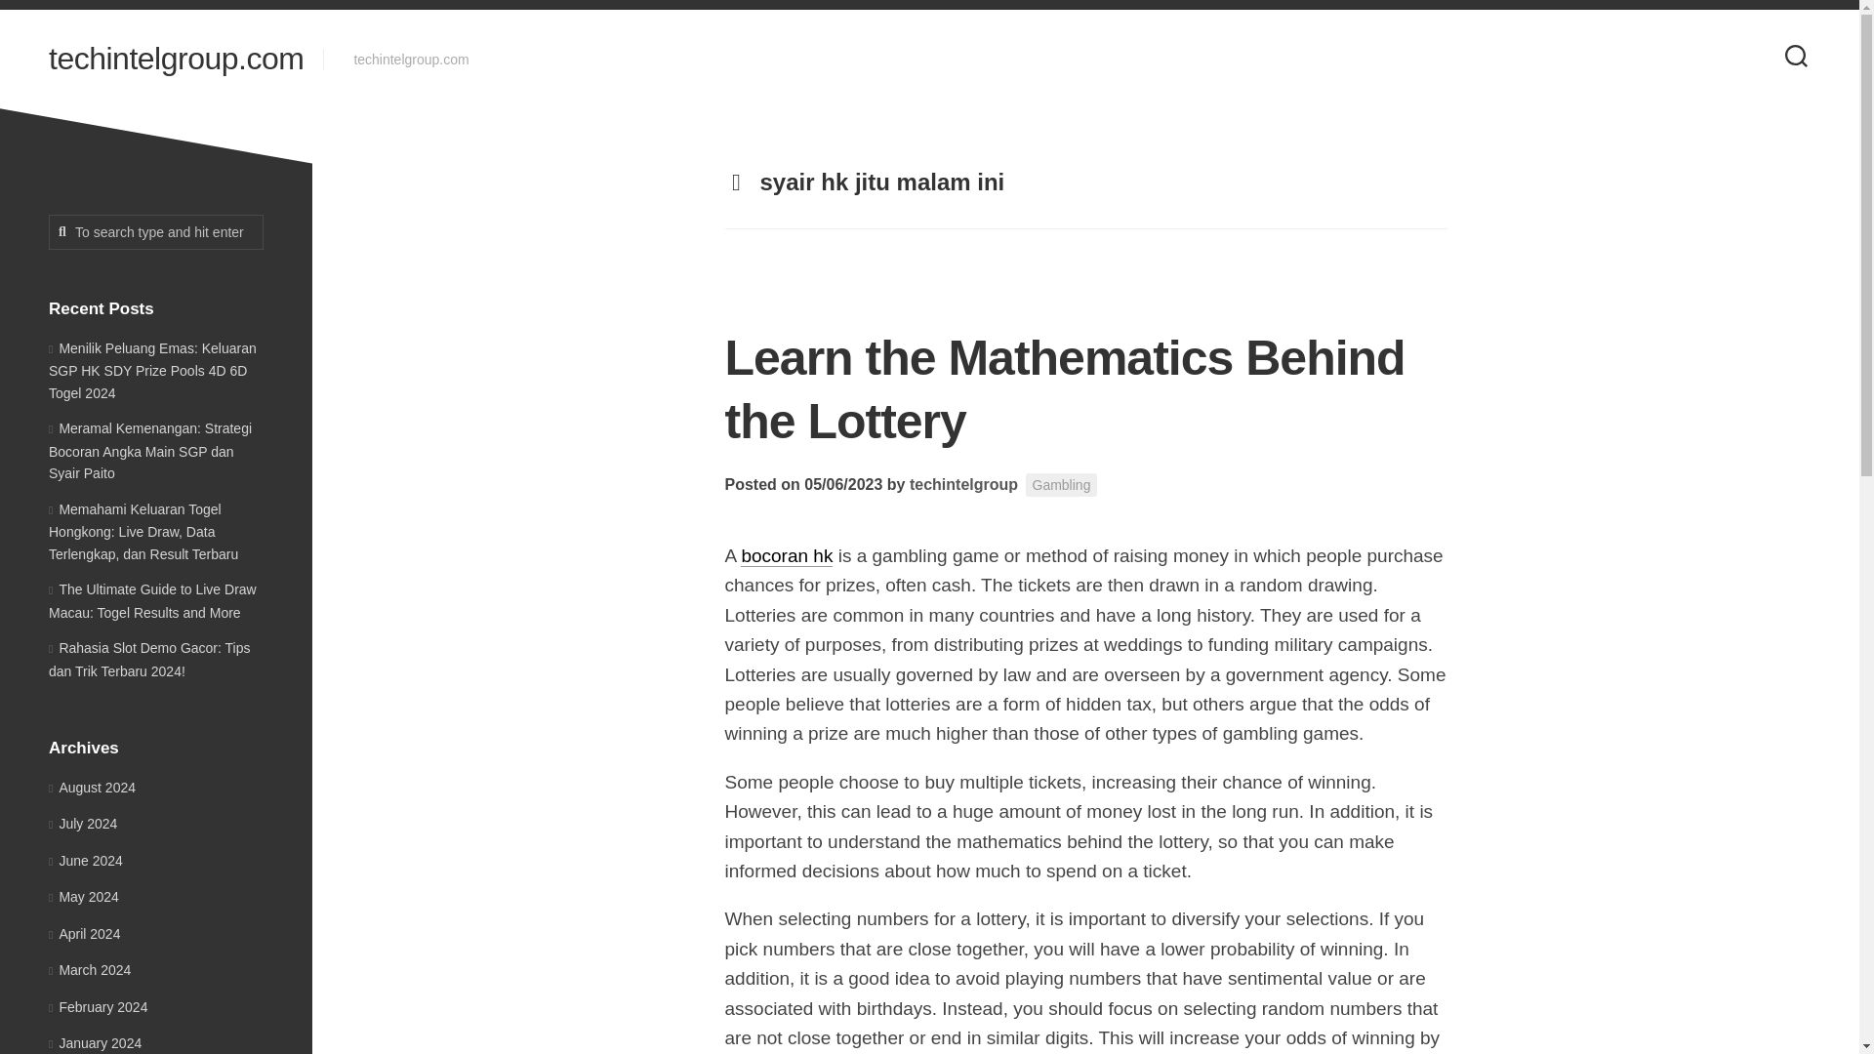 This screenshot has width=1874, height=1054. I want to click on April 2024, so click(84, 933).